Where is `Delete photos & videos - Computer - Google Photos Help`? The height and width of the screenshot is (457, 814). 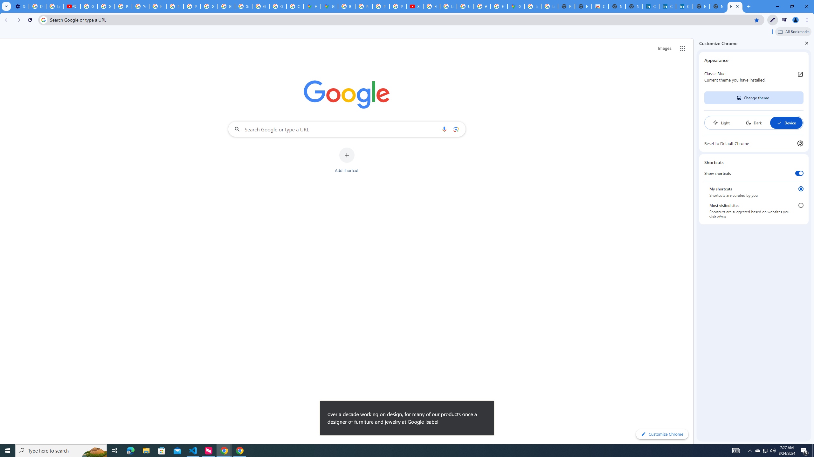
Delete photos & videos - Computer - Google Photos Help is located at coordinates (37, 6).